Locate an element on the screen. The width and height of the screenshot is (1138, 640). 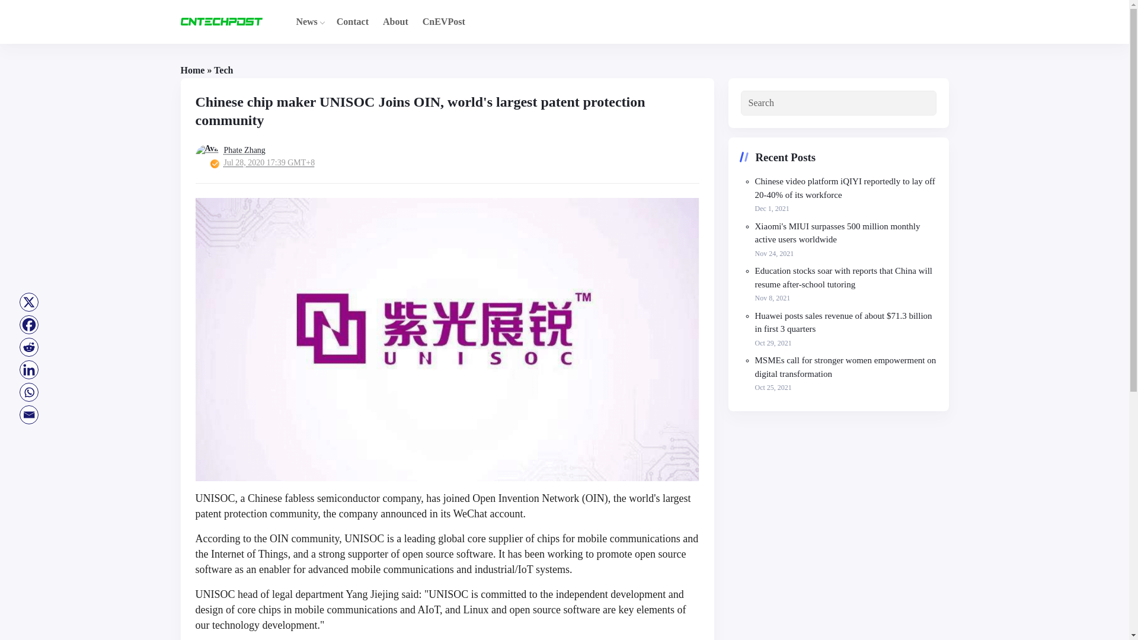
Tech is located at coordinates (223, 70).